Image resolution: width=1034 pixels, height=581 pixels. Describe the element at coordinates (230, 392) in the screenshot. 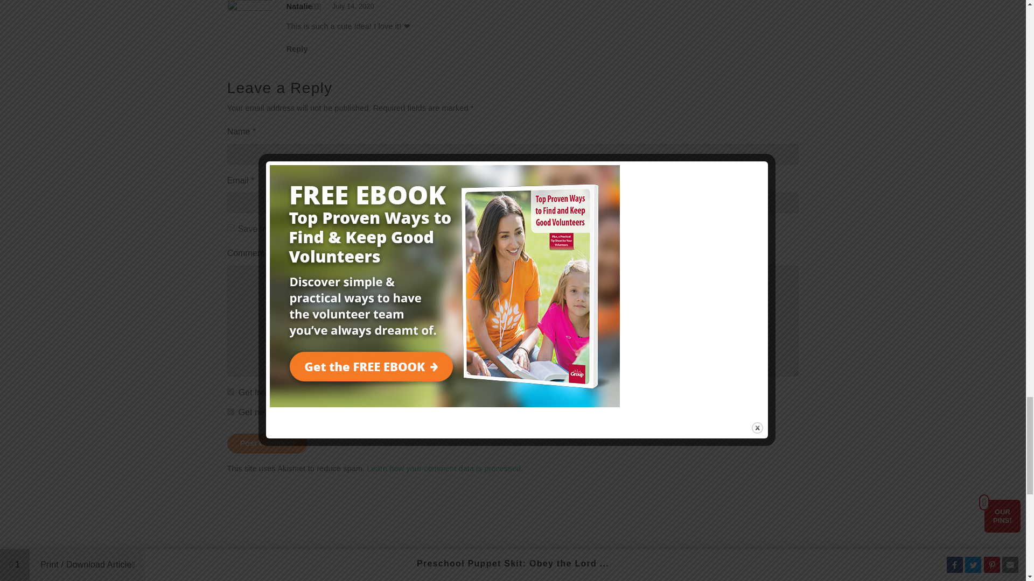

I see `newsletter` at that location.